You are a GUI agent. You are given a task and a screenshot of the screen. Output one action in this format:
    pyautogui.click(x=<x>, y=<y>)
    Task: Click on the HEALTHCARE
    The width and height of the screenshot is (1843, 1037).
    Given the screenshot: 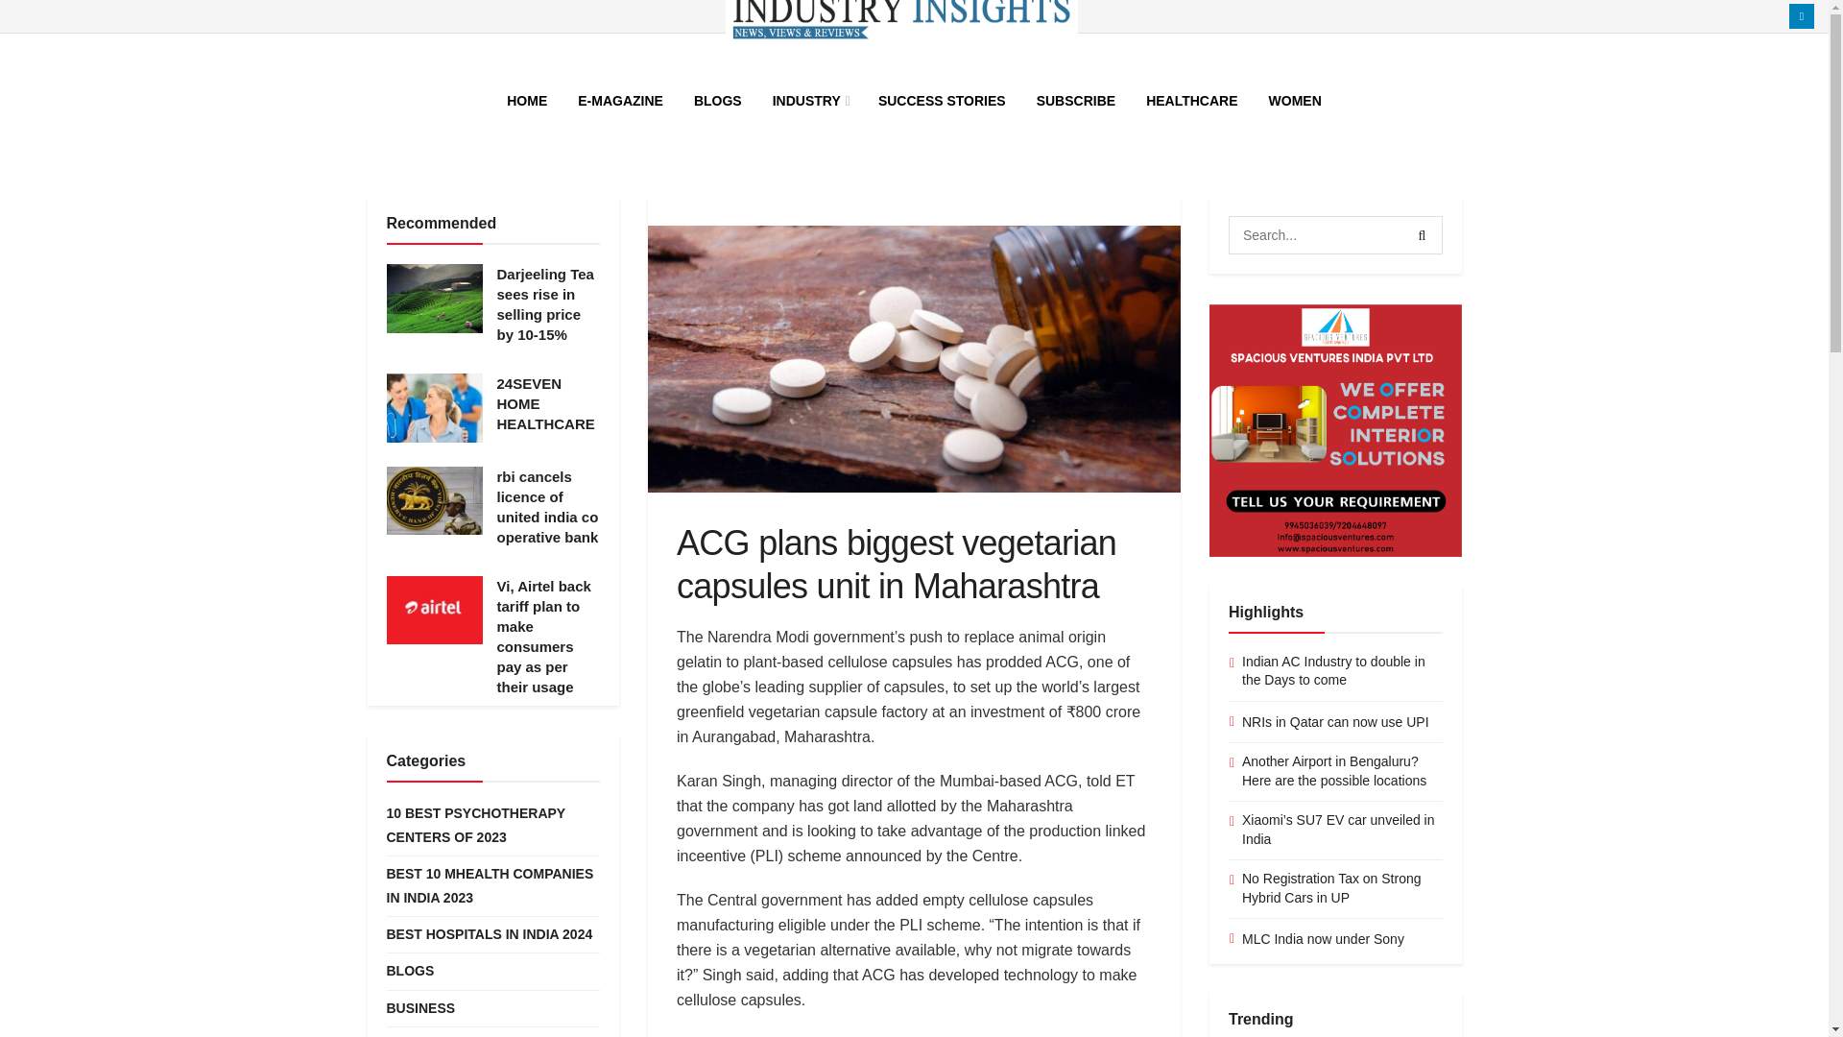 What is the action you would take?
    pyautogui.click(x=1192, y=100)
    